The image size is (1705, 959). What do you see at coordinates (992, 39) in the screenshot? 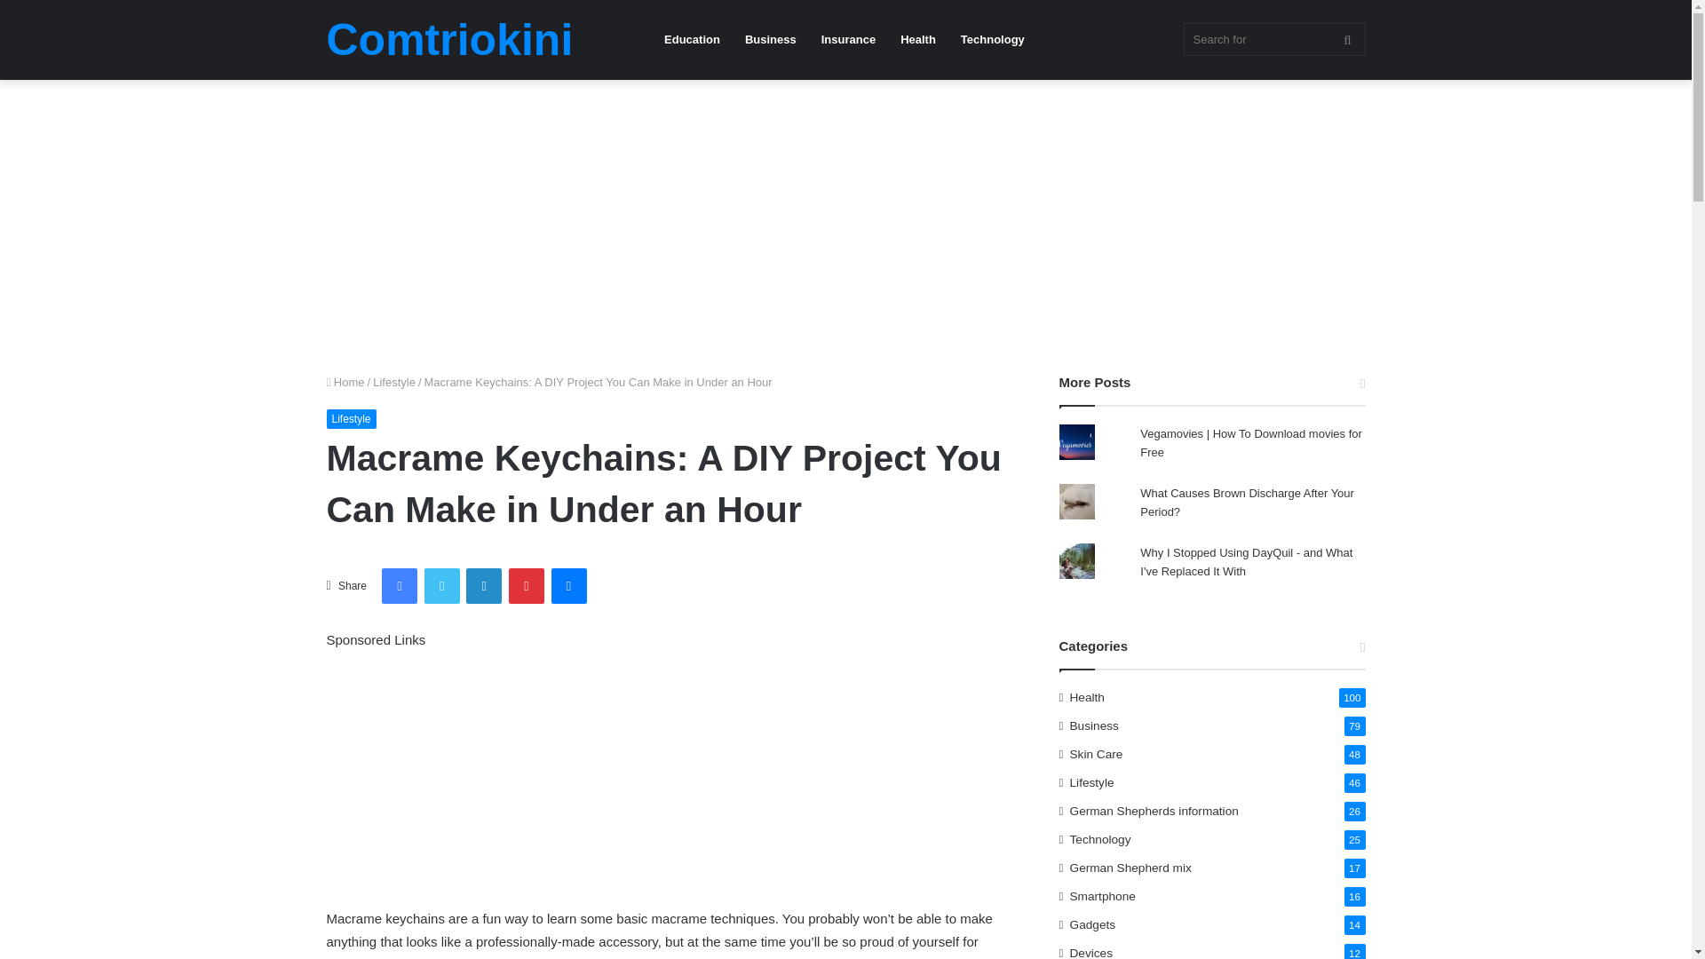
I see `Technology` at bounding box center [992, 39].